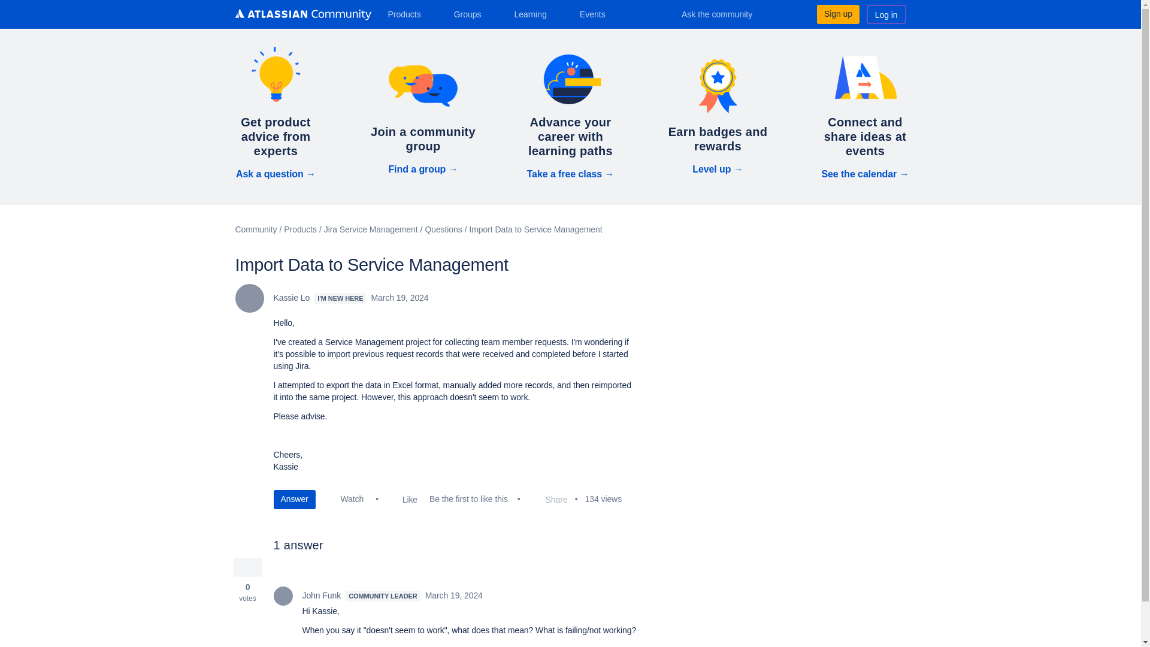 The width and height of the screenshot is (1150, 647). Describe the element at coordinates (837, 14) in the screenshot. I see `Sign up` at that location.